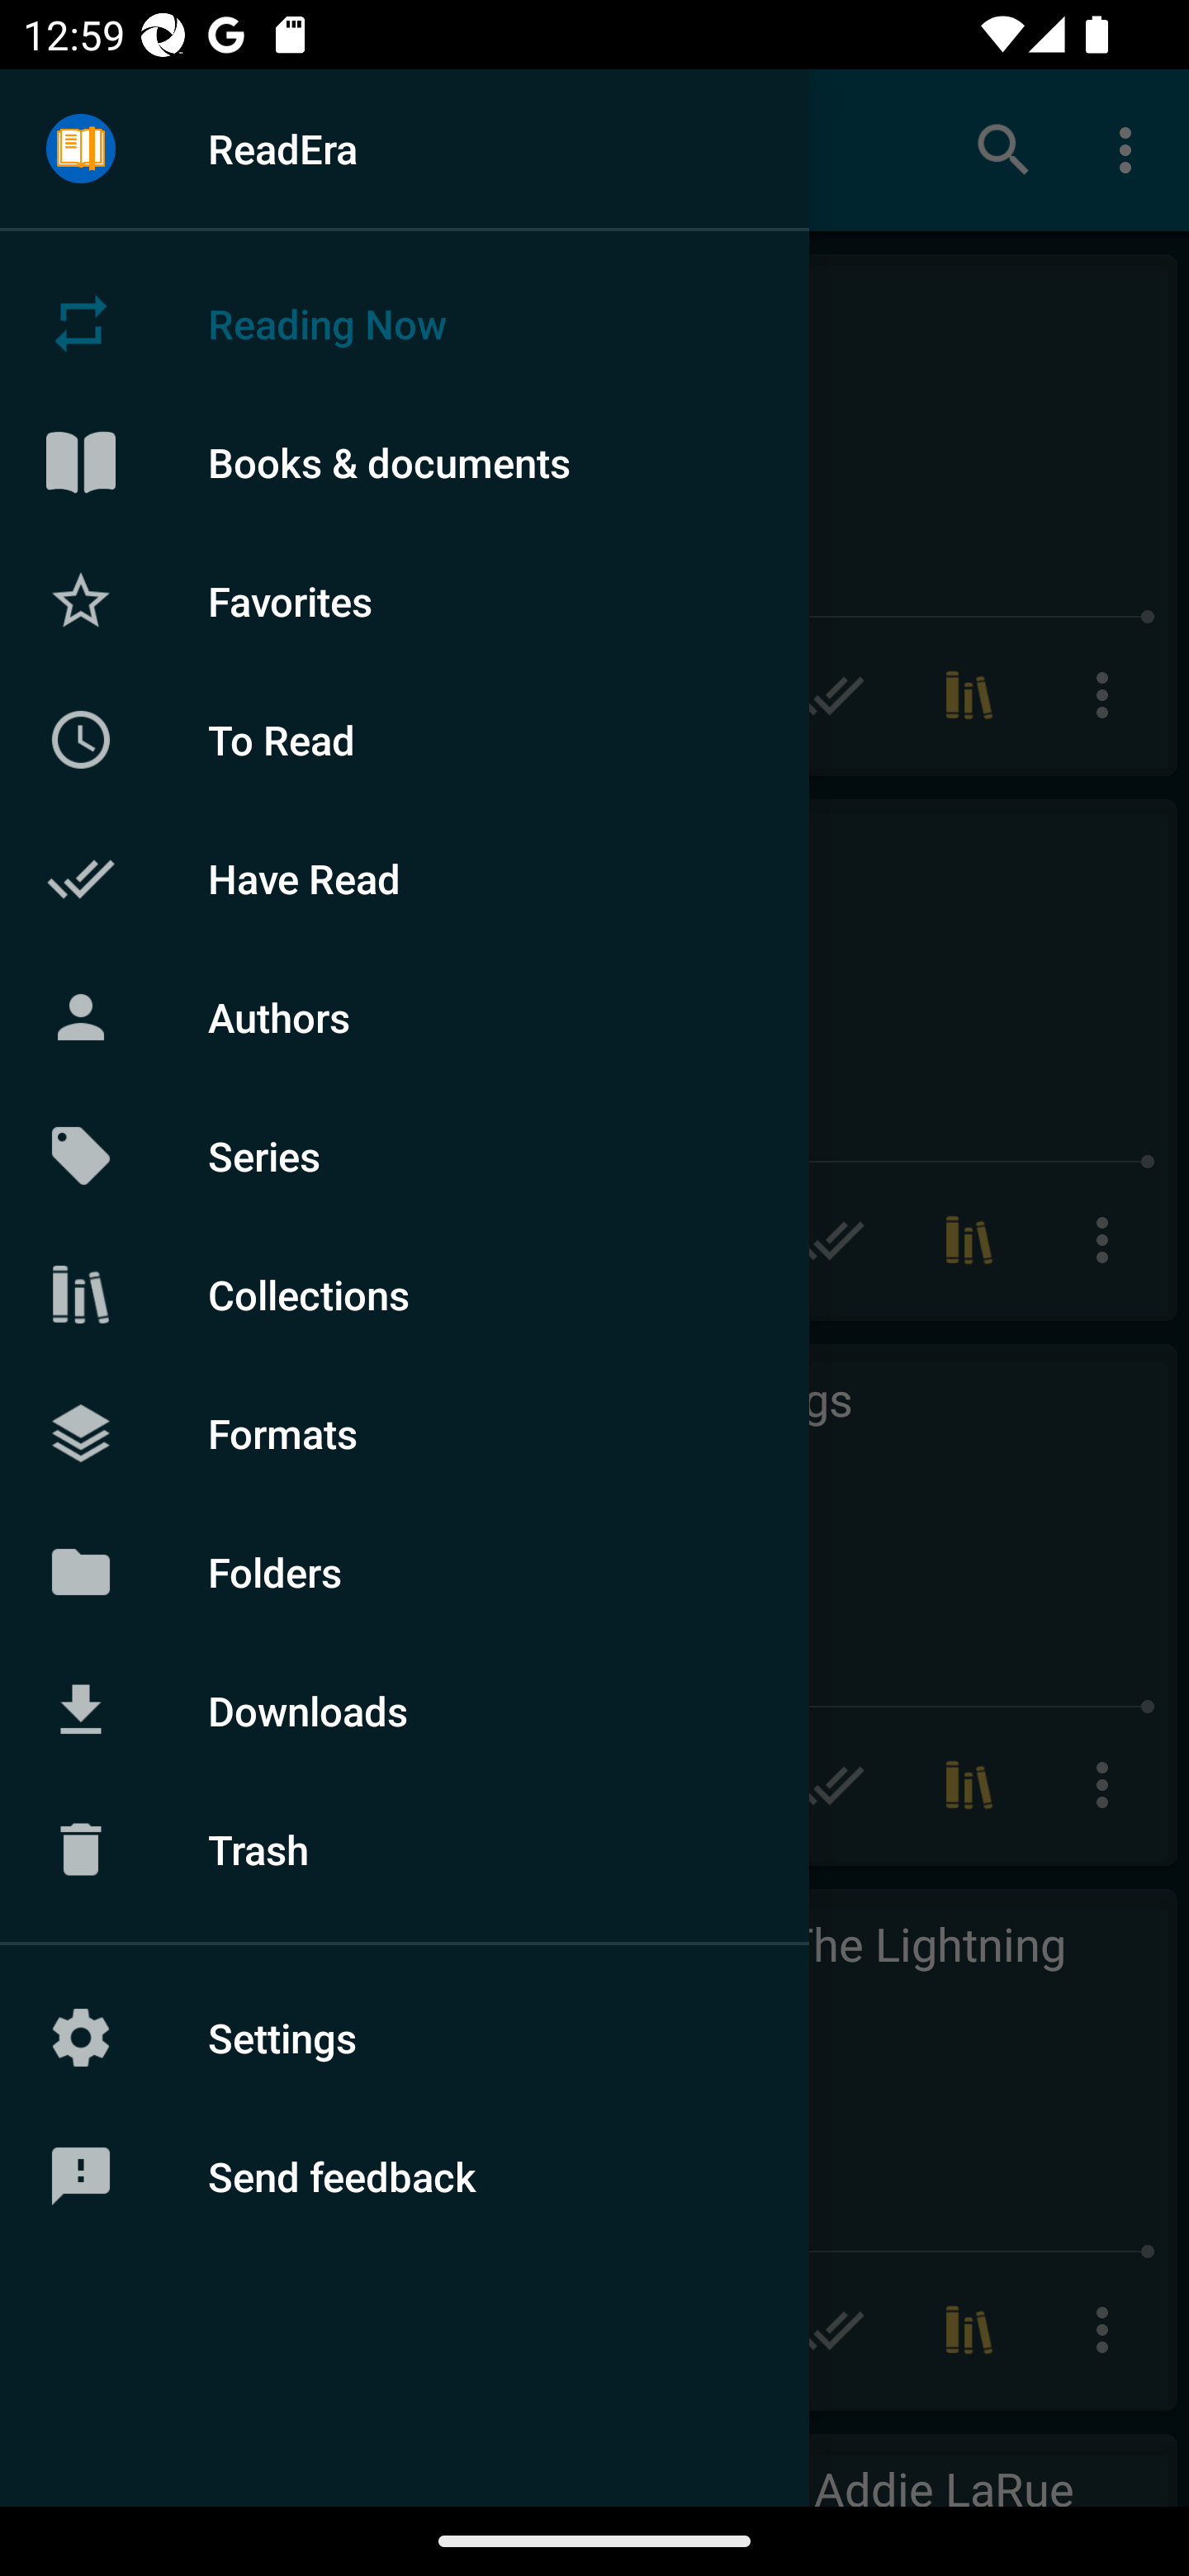  Describe the element at coordinates (405, 739) in the screenshot. I see `To Read` at that location.